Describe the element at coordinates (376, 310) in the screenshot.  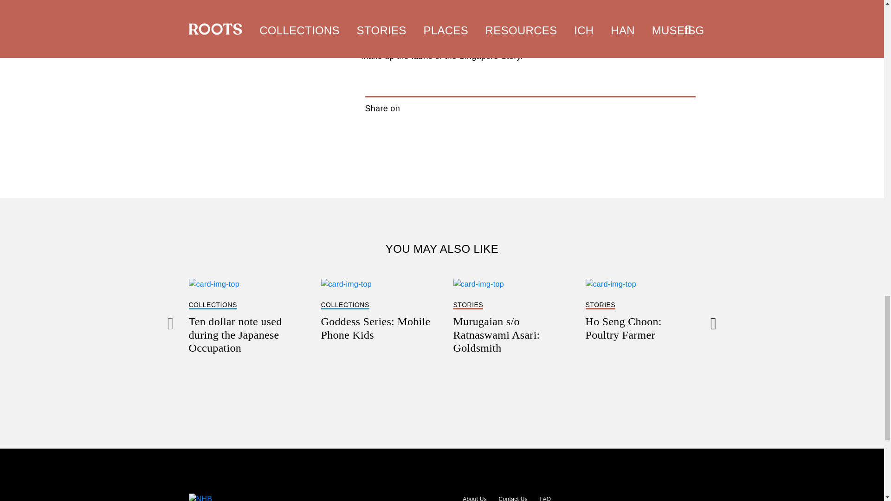
I see `About Us` at that location.